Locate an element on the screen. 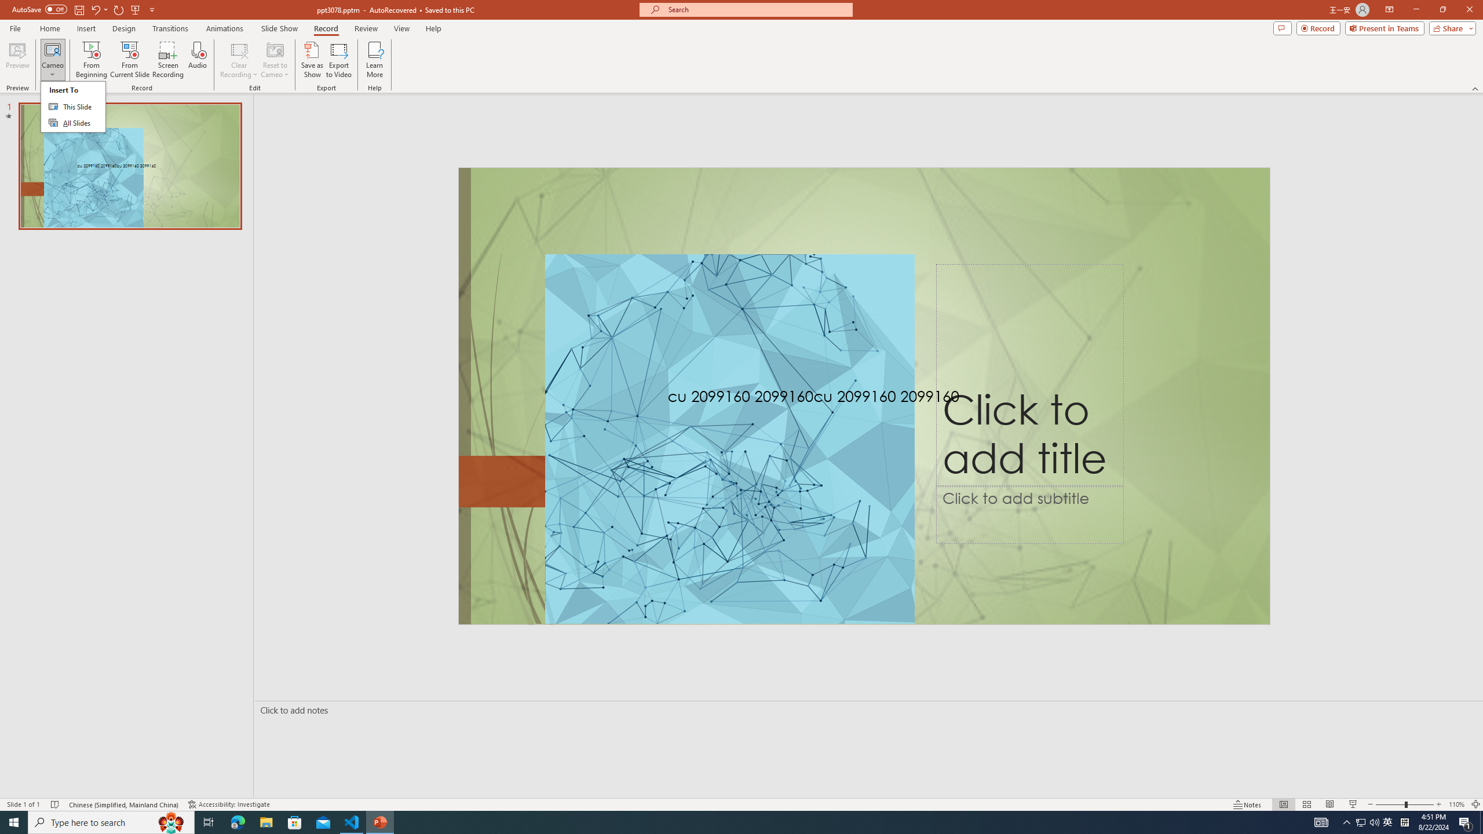 The height and width of the screenshot is (834, 1483). From Beginning is located at coordinates (136, 9).